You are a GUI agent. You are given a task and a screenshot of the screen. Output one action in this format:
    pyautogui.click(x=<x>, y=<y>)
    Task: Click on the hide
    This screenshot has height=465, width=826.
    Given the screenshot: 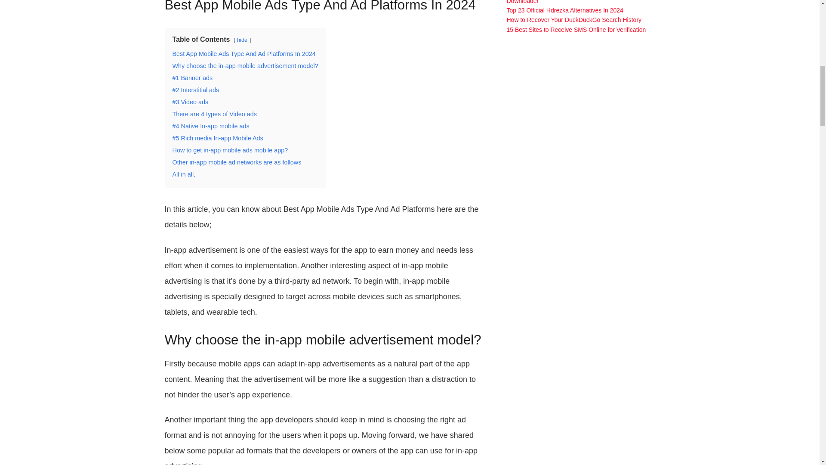 What is the action you would take?
    pyautogui.click(x=242, y=40)
    